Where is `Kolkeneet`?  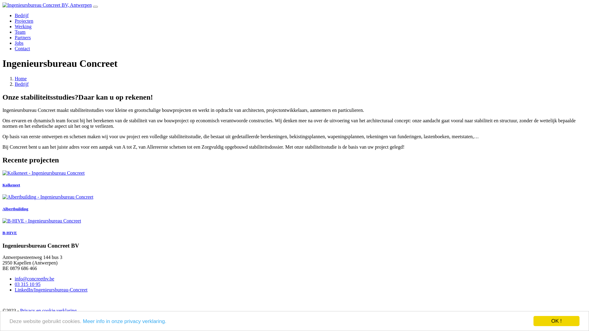
Kolkeneet is located at coordinates (294, 179).